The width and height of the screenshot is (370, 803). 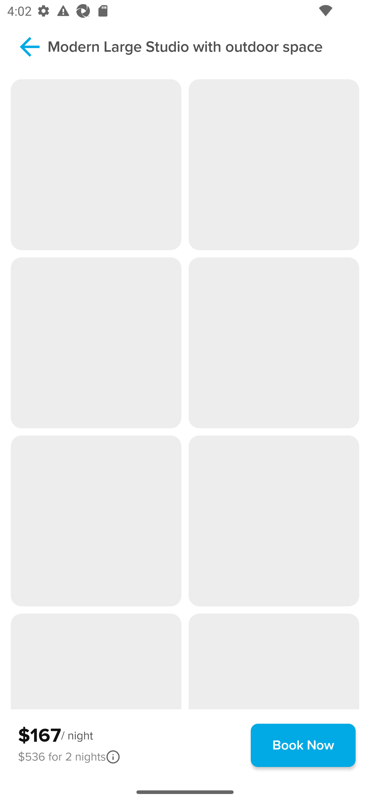 I want to click on Book Now, so click(x=303, y=745).